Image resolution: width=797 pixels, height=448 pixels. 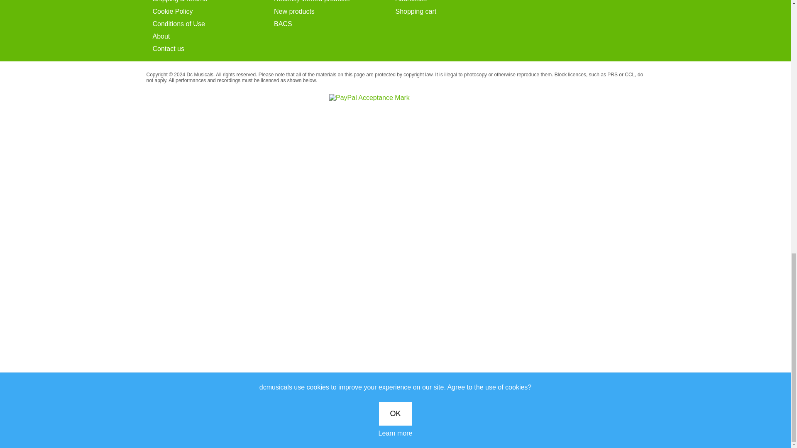 I want to click on Conditions of Use, so click(x=213, y=24).